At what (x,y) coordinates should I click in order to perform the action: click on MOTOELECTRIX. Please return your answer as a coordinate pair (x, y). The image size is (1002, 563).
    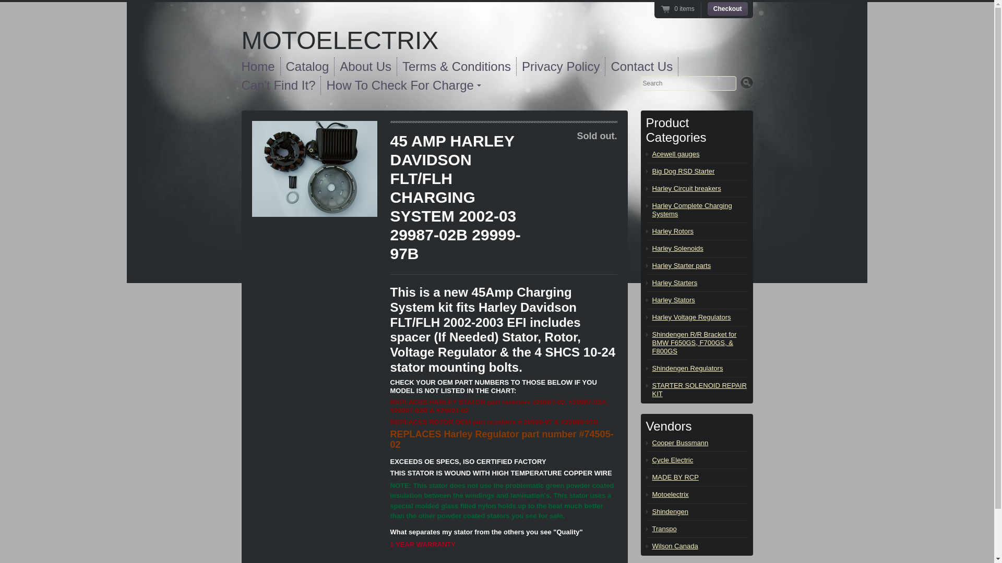
    Looking at the image, I should click on (340, 40).